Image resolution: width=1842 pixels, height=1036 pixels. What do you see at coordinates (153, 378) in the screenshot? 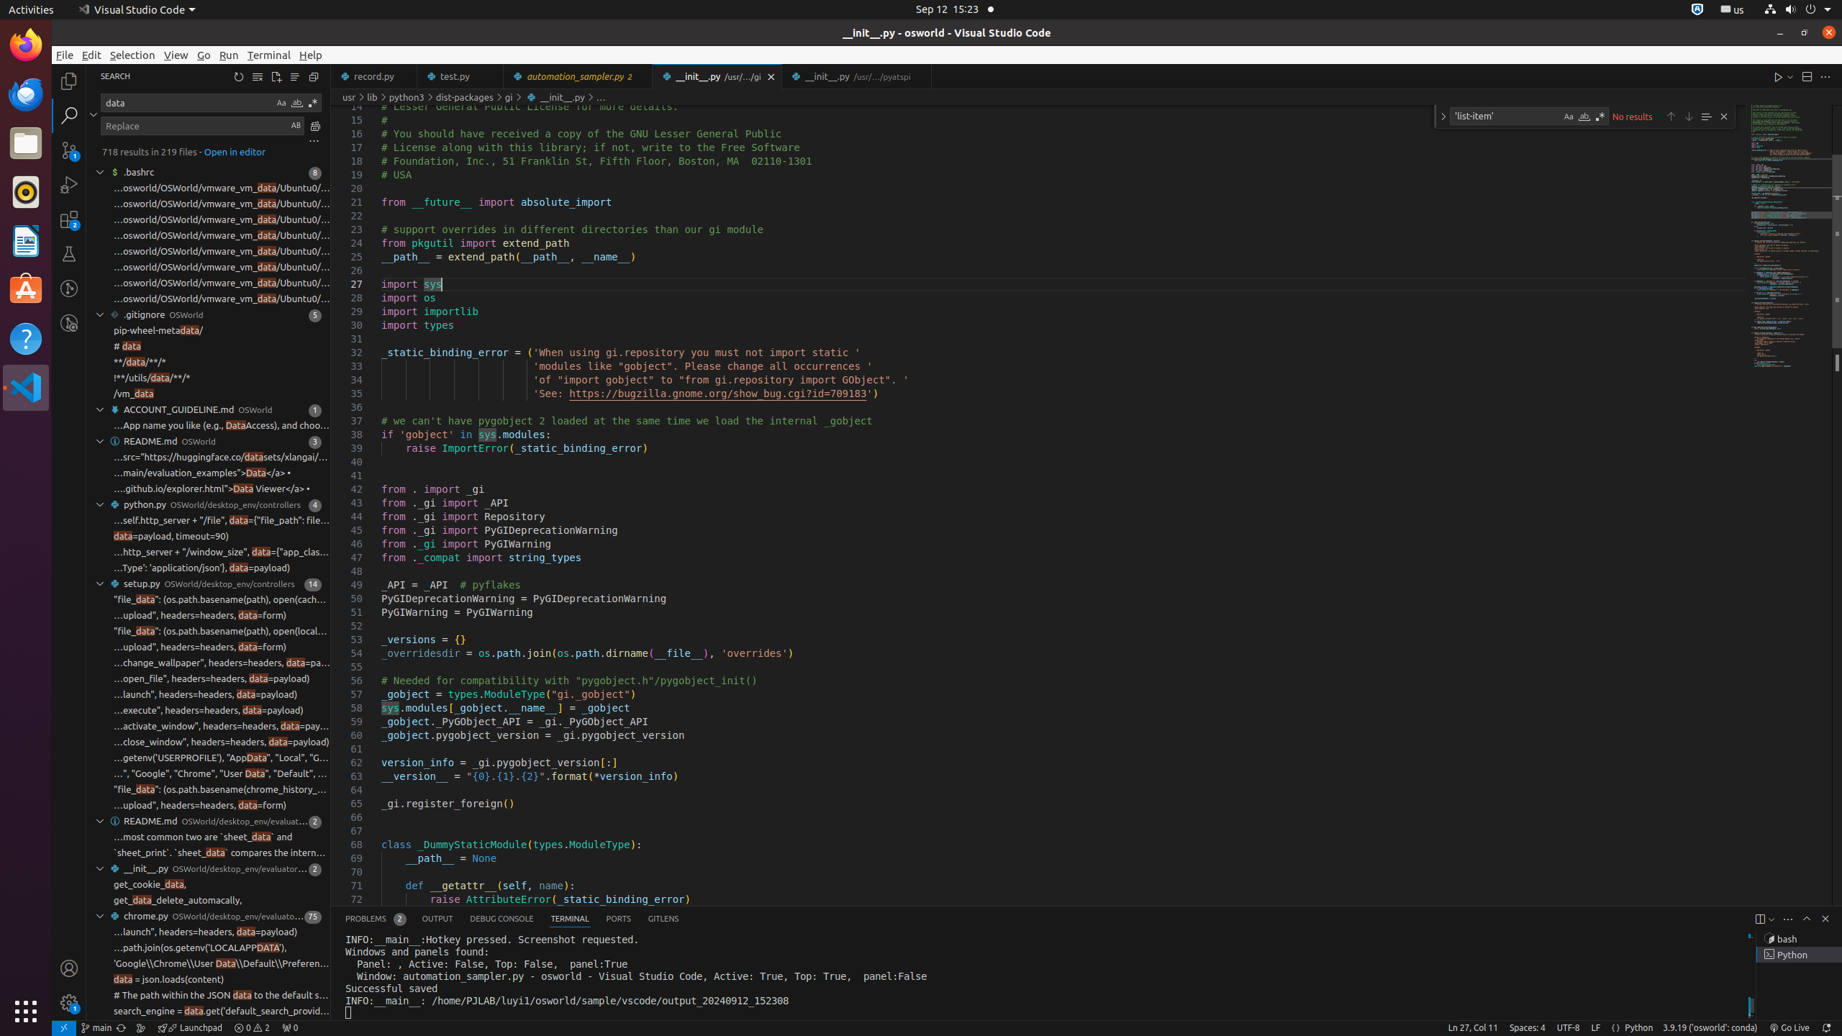
I see `!**/utils/data/**/*` at bounding box center [153, 378].